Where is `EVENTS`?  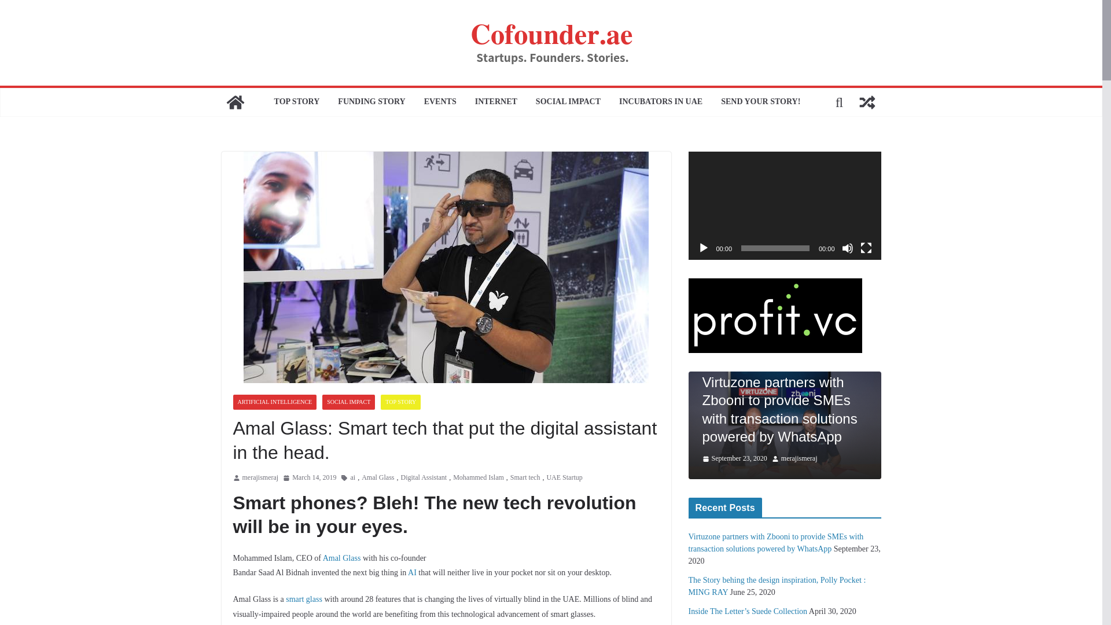 EVENTS is located at coordinates (440, 102).